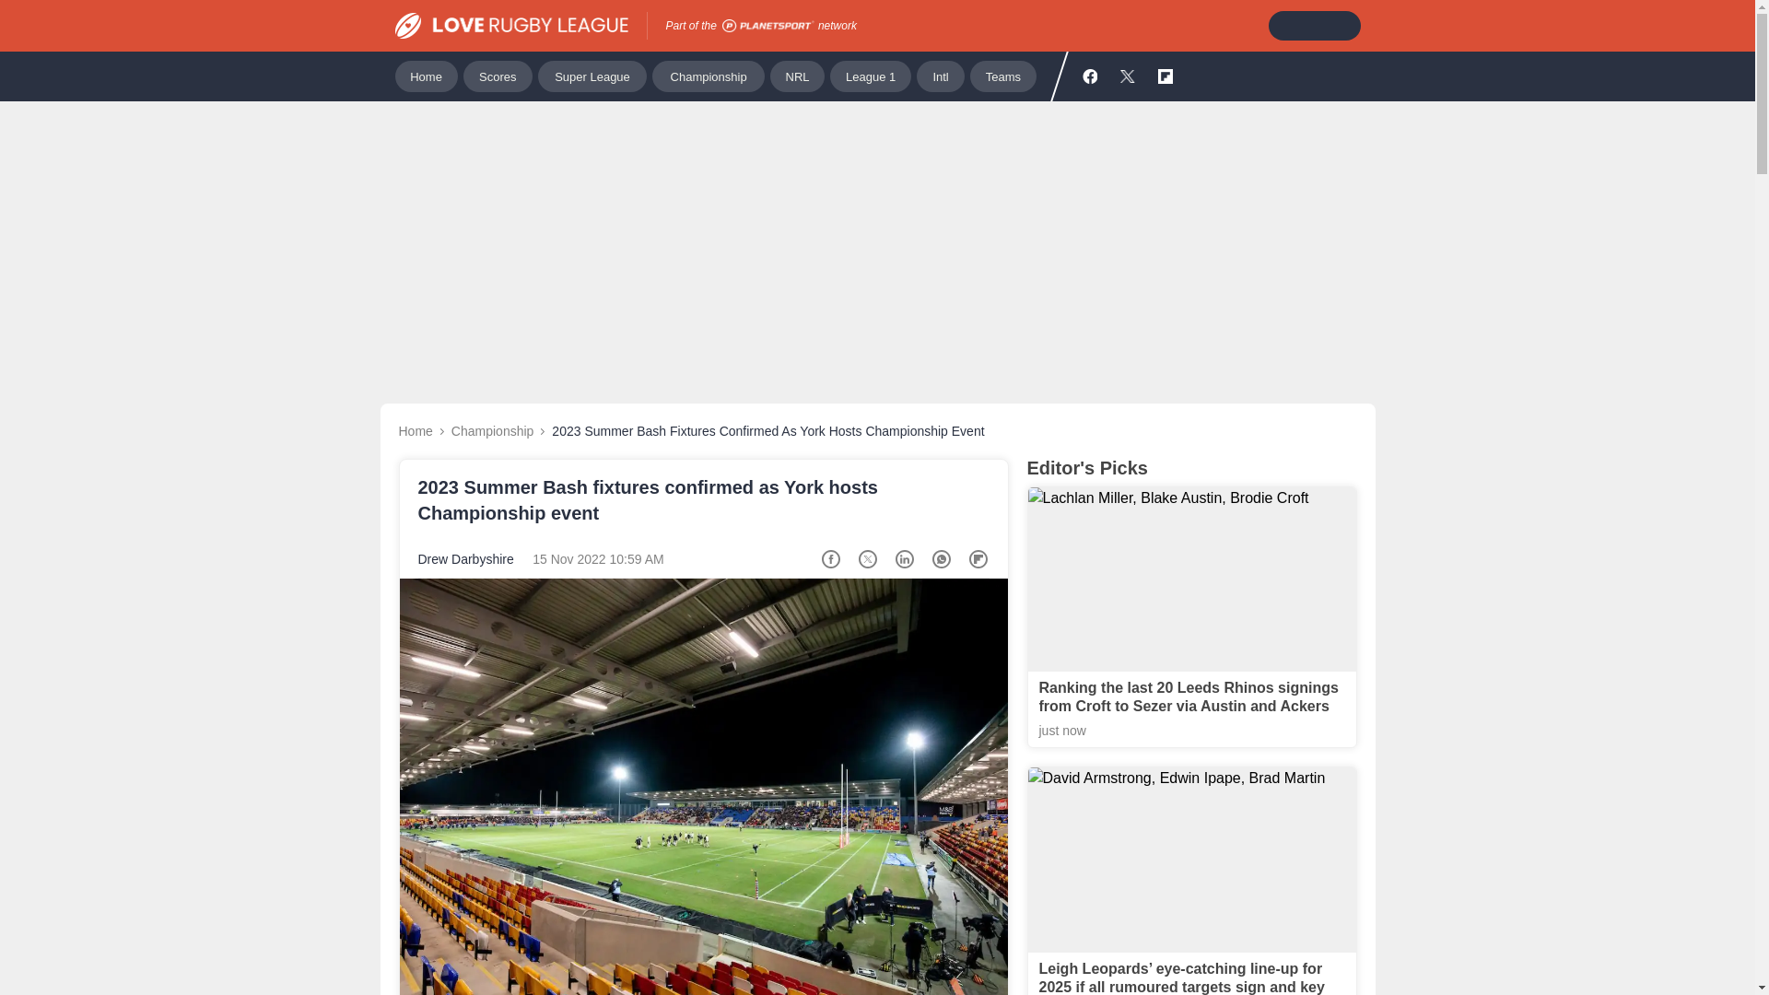 This screenshot has height=995, width=1769. Describe the element at coordinates (708, 76) in the screenshot. I see `Championship` at that location.